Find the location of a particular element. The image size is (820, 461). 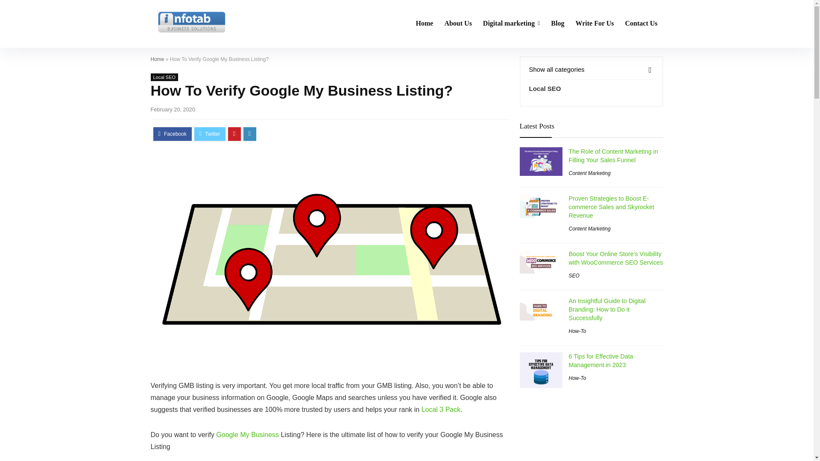

Digital marketing is located at coordinates (511, 23).